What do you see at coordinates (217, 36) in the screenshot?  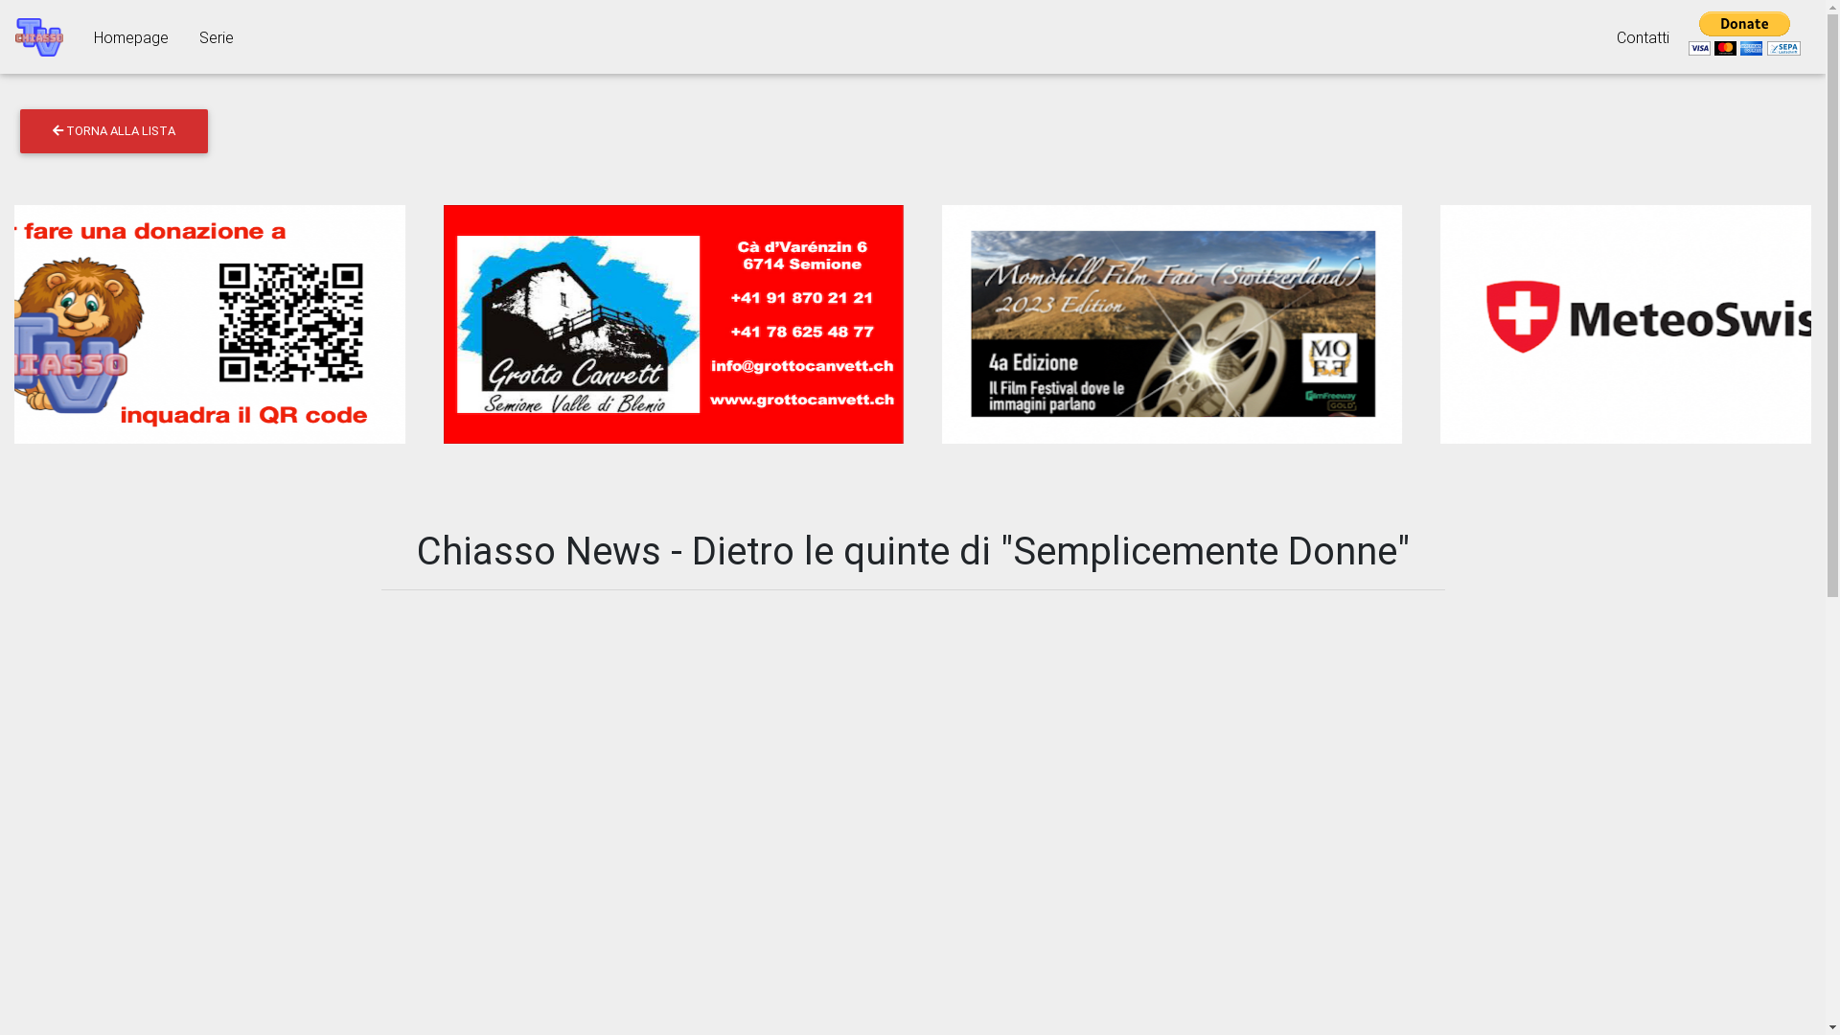 I see `Serie` at bounding box center [217, 36].